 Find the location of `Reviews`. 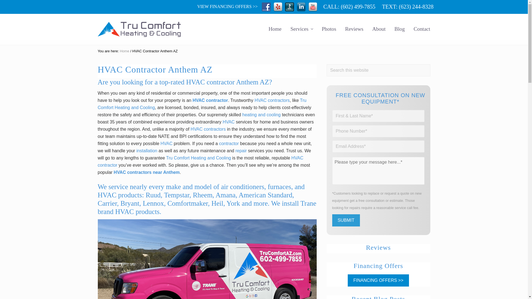

Reviews is located at coordinates (354, 29).